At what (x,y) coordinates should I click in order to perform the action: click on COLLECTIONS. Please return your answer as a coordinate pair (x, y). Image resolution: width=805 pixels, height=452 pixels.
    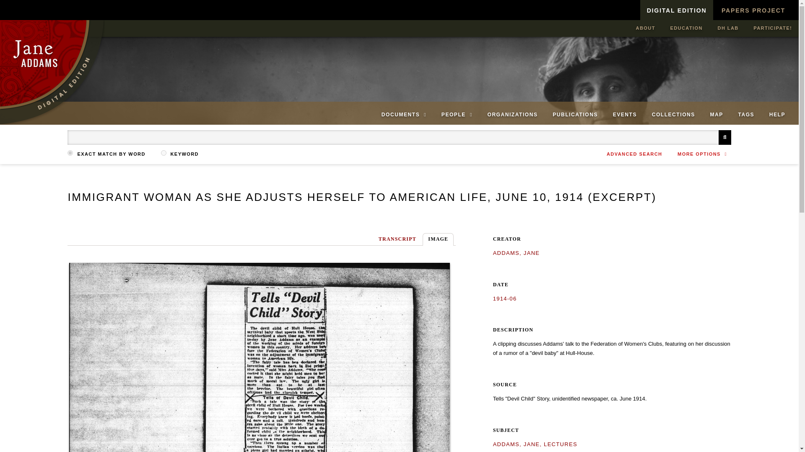
    Looking at the image, I should click on (673, 115).